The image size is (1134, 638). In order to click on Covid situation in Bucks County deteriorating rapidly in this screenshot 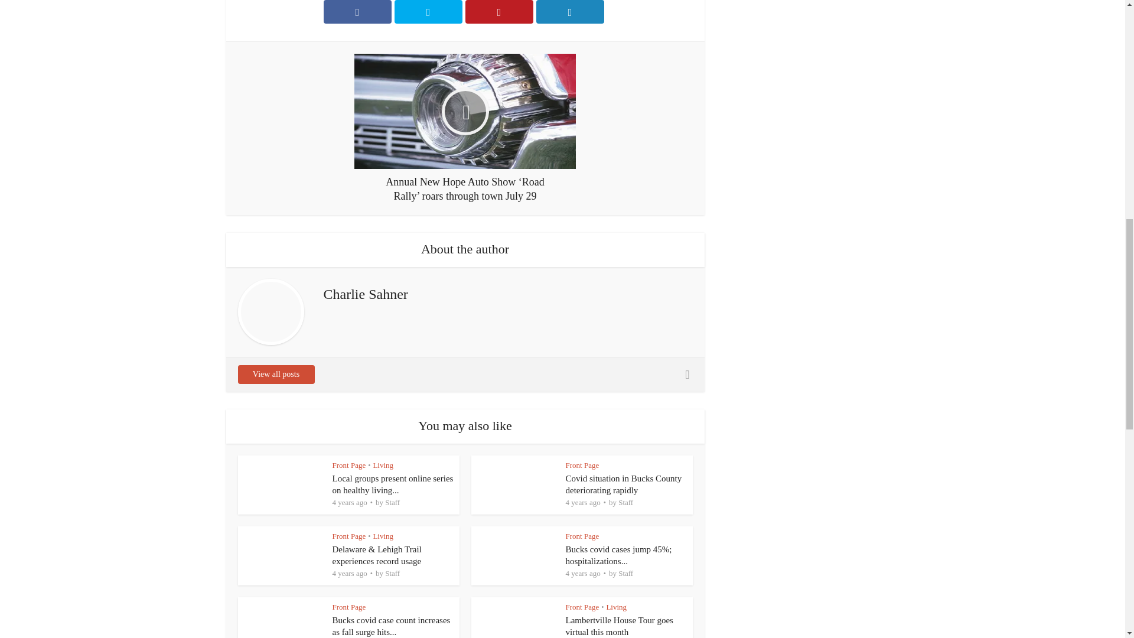, I will do `click(624, 484)`.